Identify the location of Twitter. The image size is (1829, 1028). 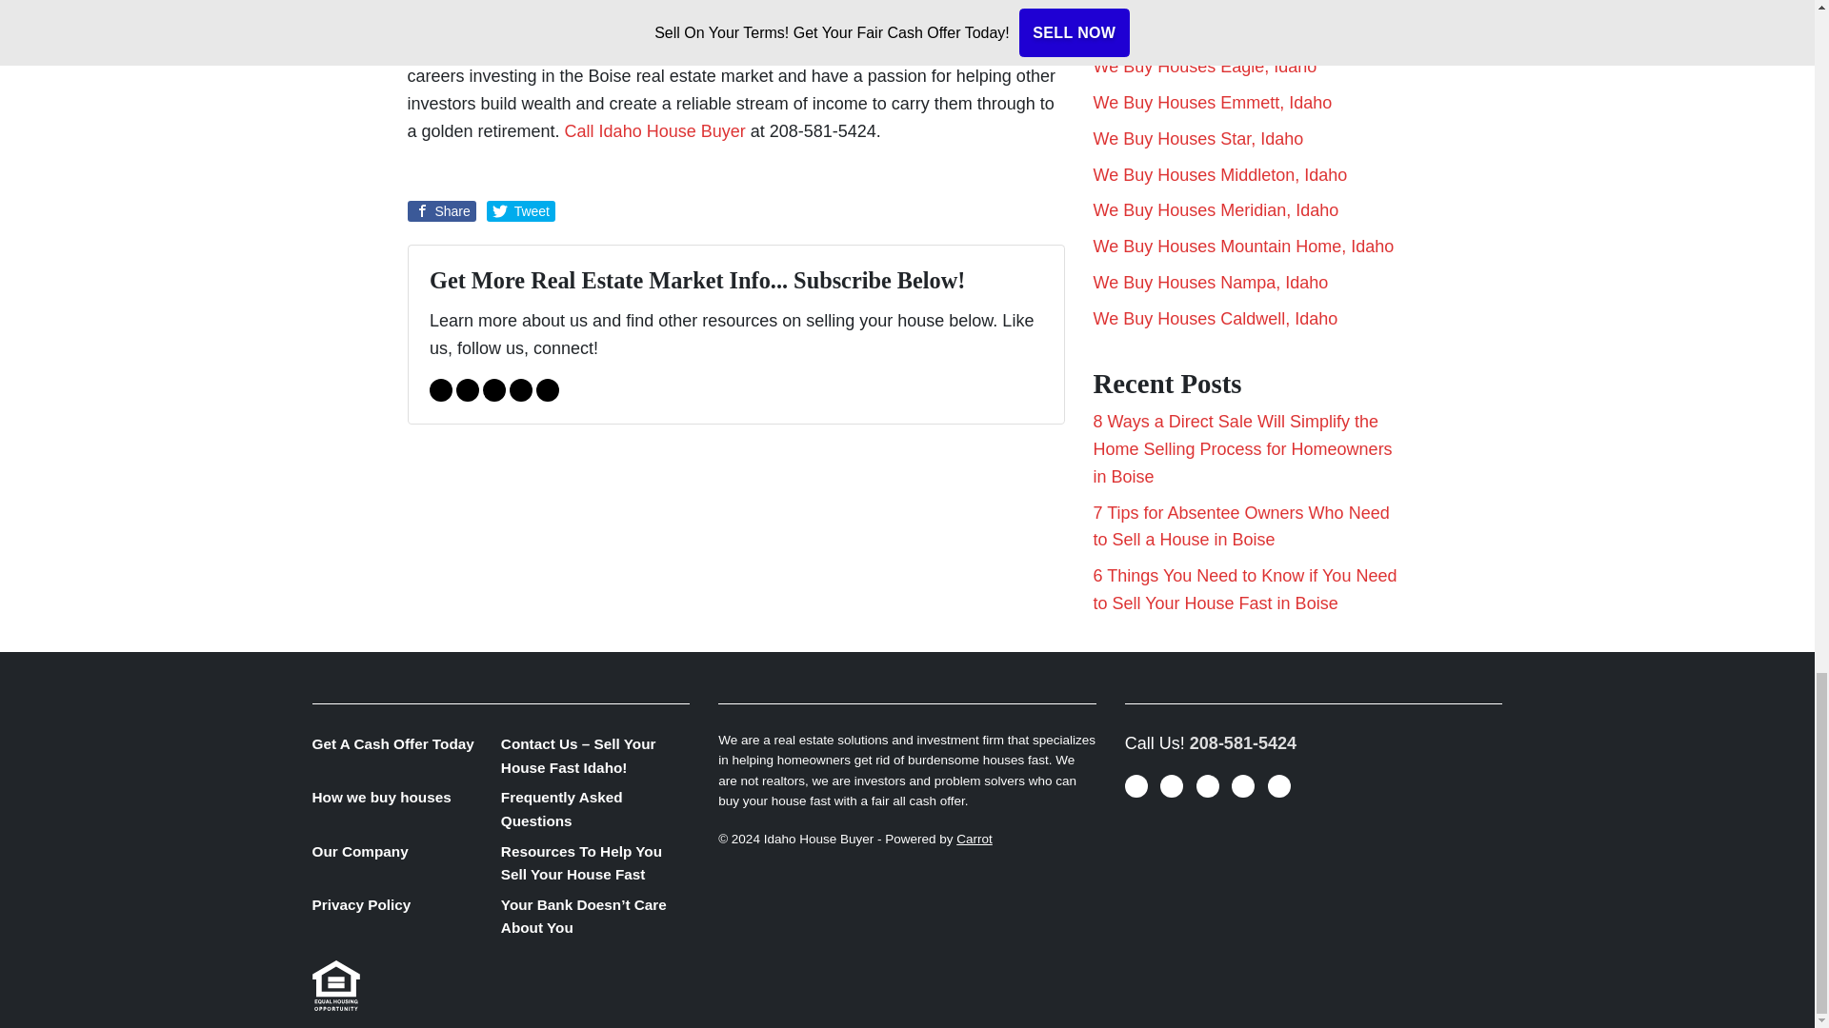
(440, 390).